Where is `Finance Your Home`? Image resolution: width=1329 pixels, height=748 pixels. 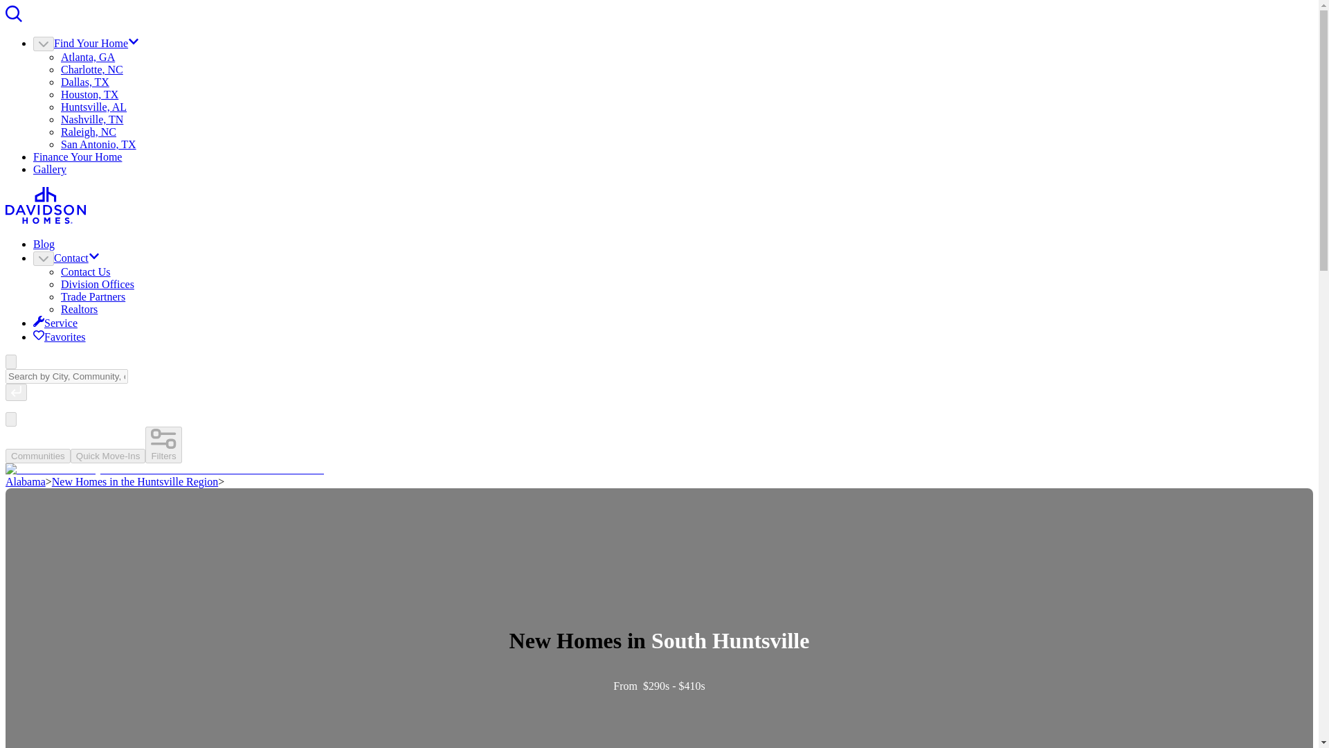 Finance Your Home is located at coordinates (78, 157).